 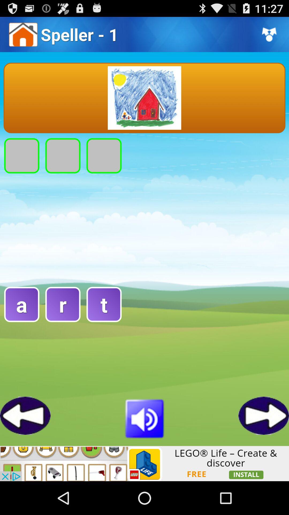 What do you see at coordinates (144, 464) in the screenshot?
I see `advertisement` at bounding box center [144, 464].